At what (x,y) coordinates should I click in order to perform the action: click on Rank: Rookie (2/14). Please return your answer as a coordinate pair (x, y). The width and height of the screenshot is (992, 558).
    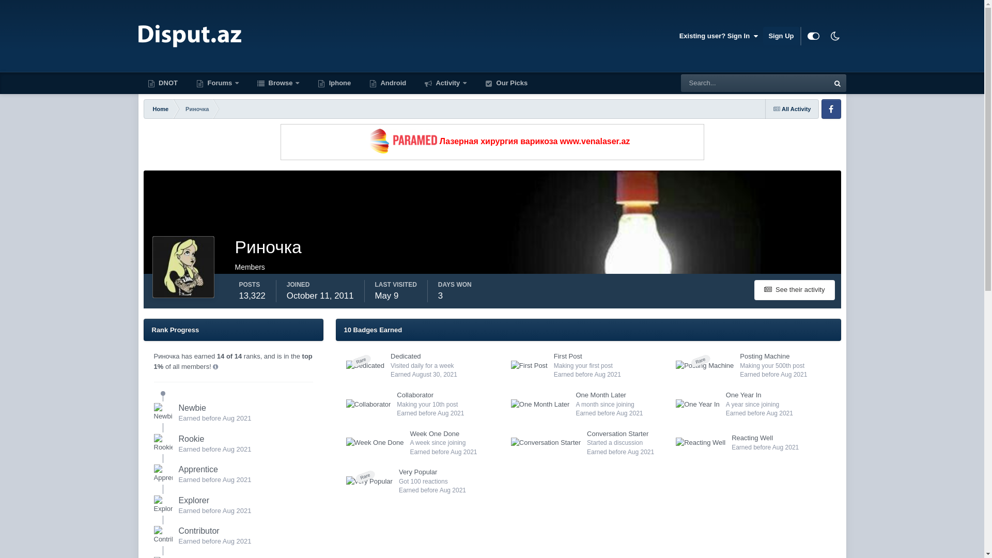
    Looking at the image, I should click on (163, 443).